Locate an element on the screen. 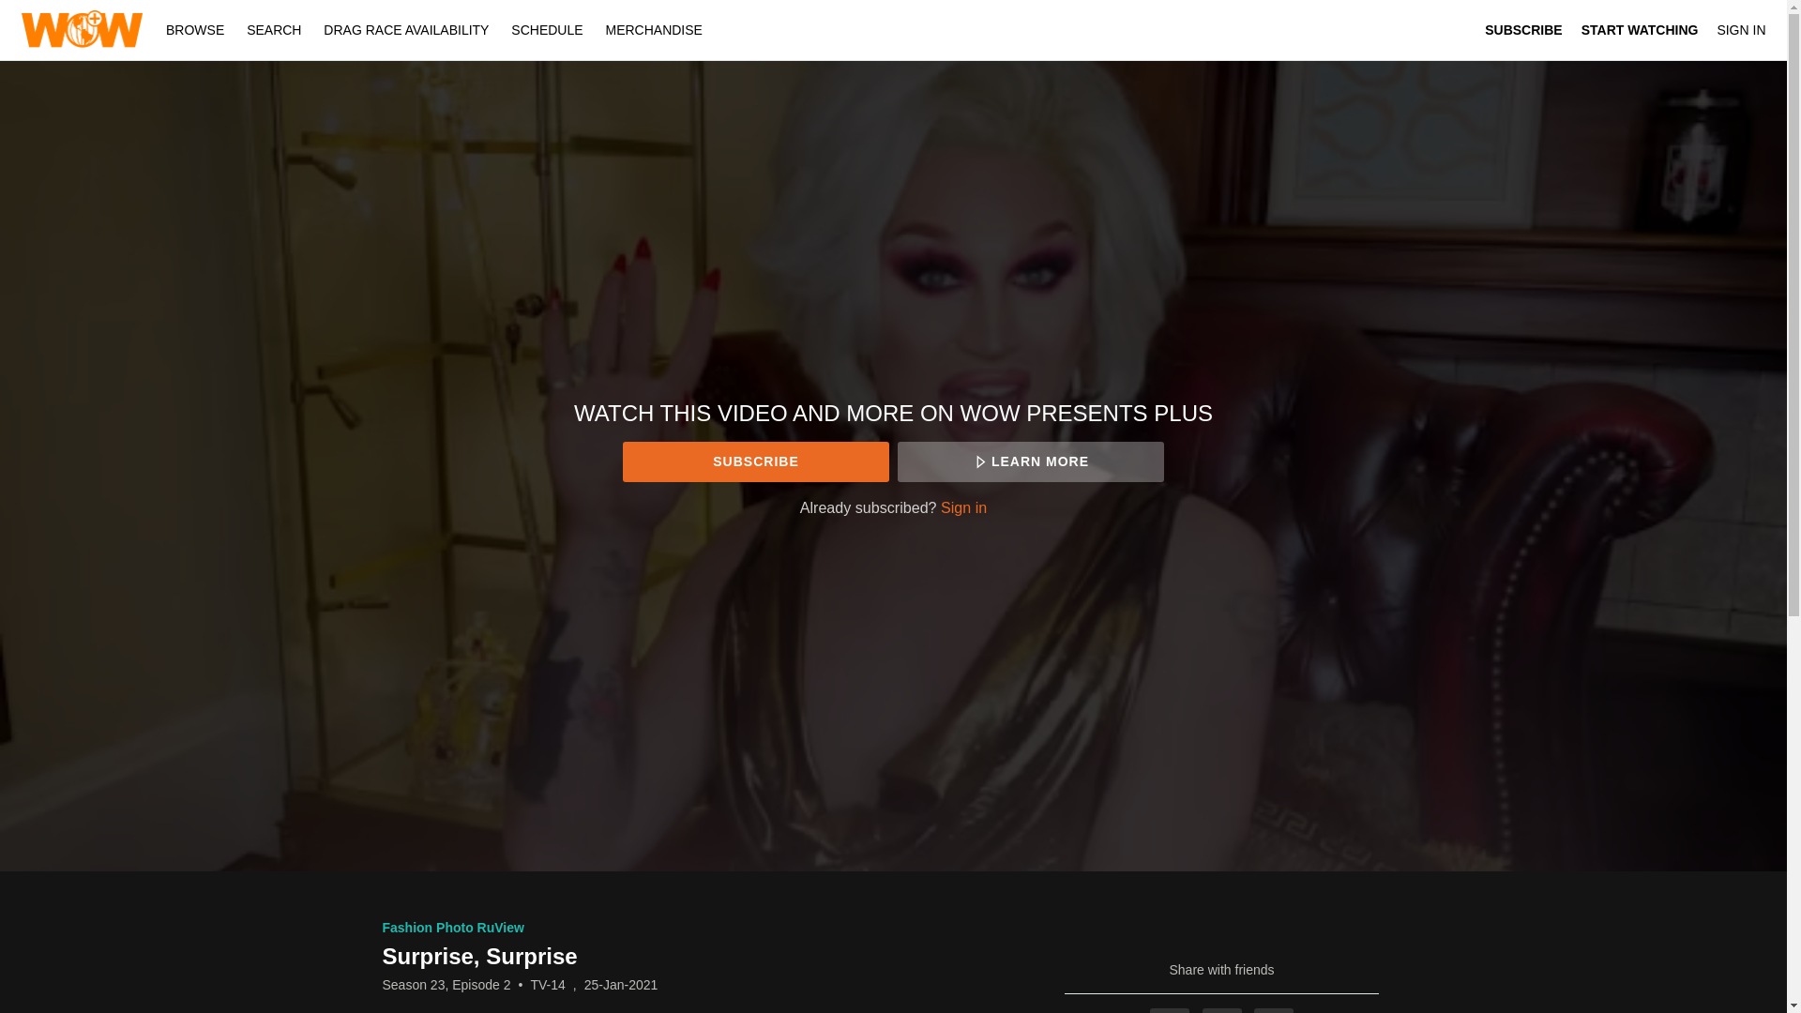 The height and width of the screenshot is (1013, 1801). Sign in is located at coordinates (963, 506).